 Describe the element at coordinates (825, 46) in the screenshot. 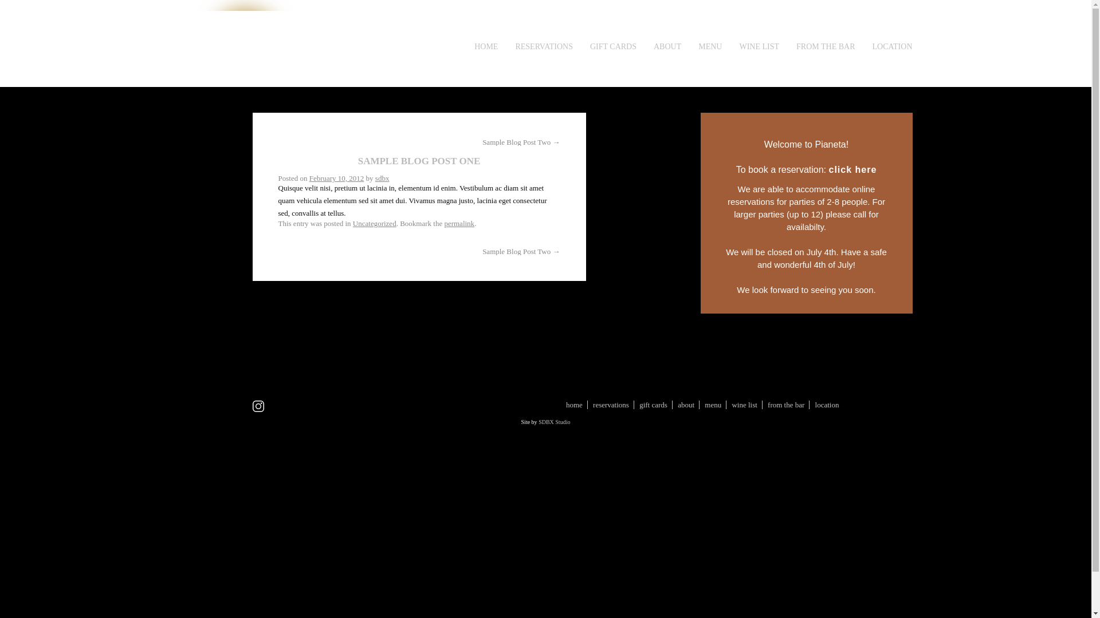

I see `FROM THE BAR` at that location.